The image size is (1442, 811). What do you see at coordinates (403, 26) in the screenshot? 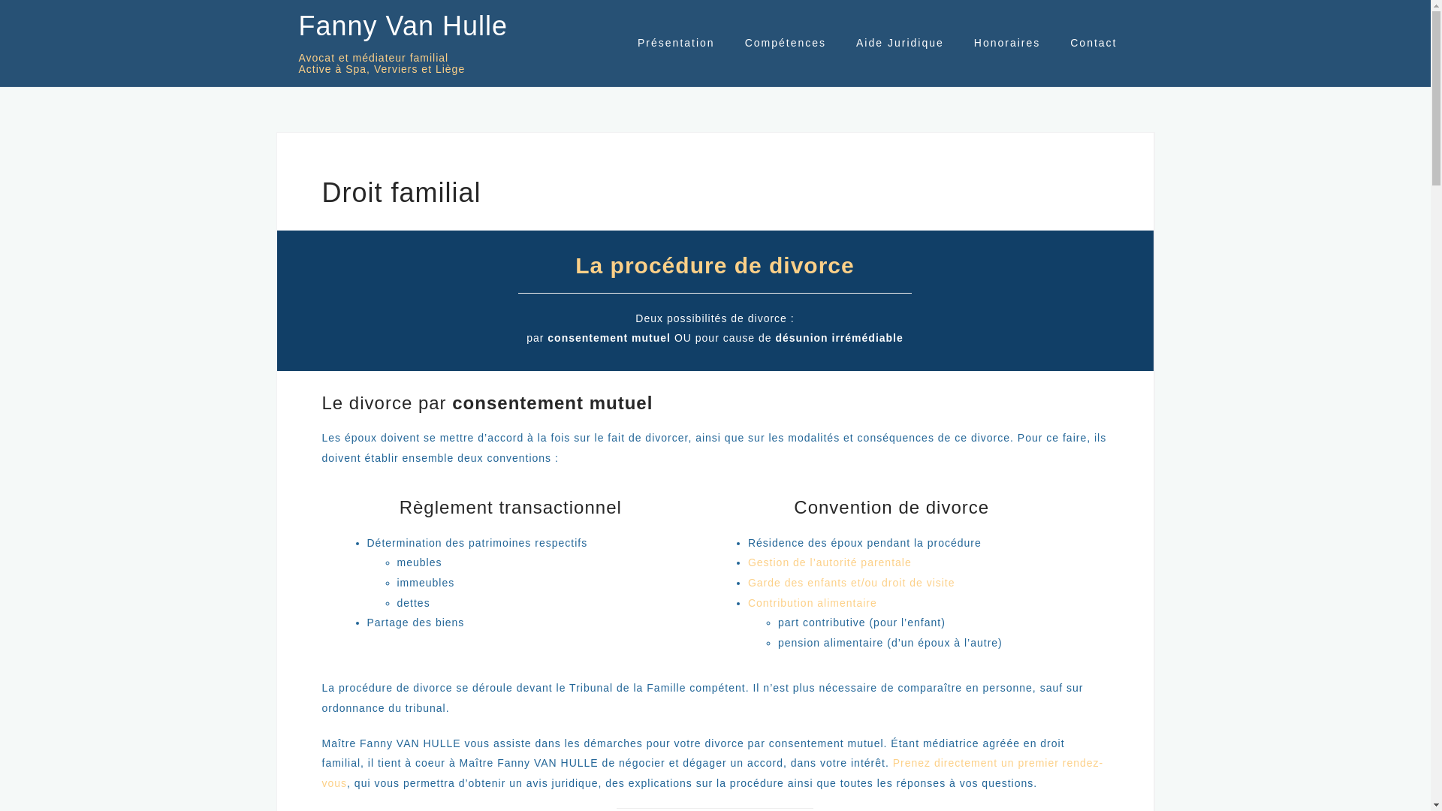
I see `Fanny Van Hulle` at bounding box center [403, 26].